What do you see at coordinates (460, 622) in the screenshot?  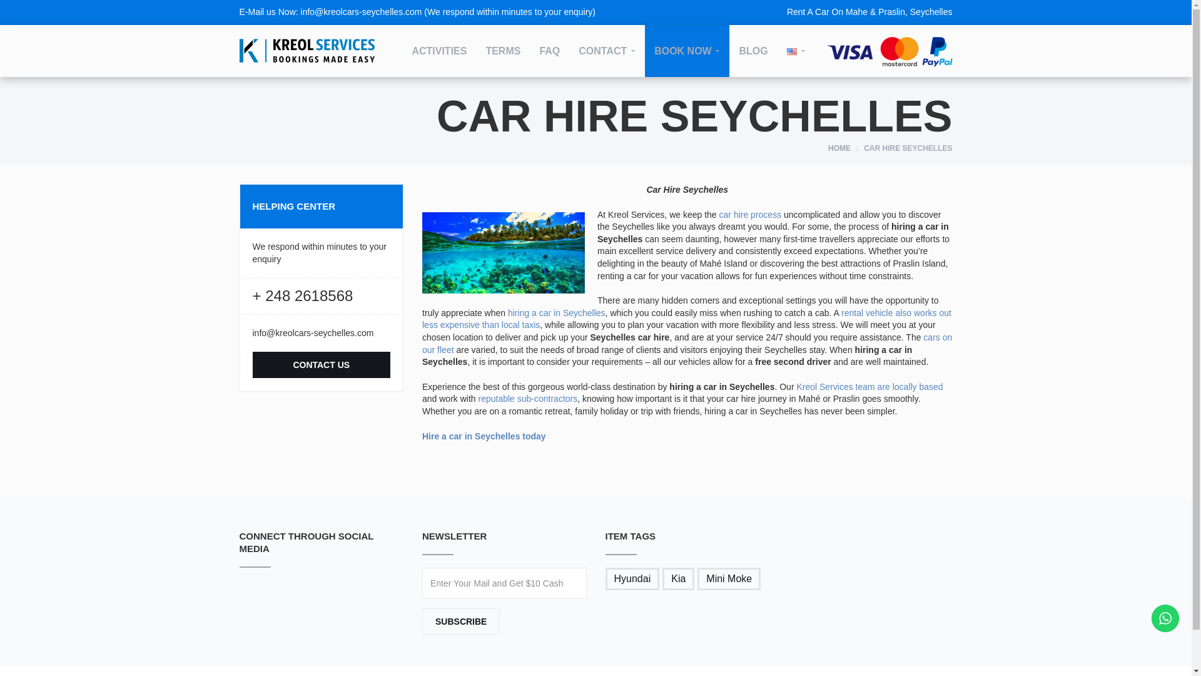 I see `SUBSCRIBE` at bounding box center [460, 622].